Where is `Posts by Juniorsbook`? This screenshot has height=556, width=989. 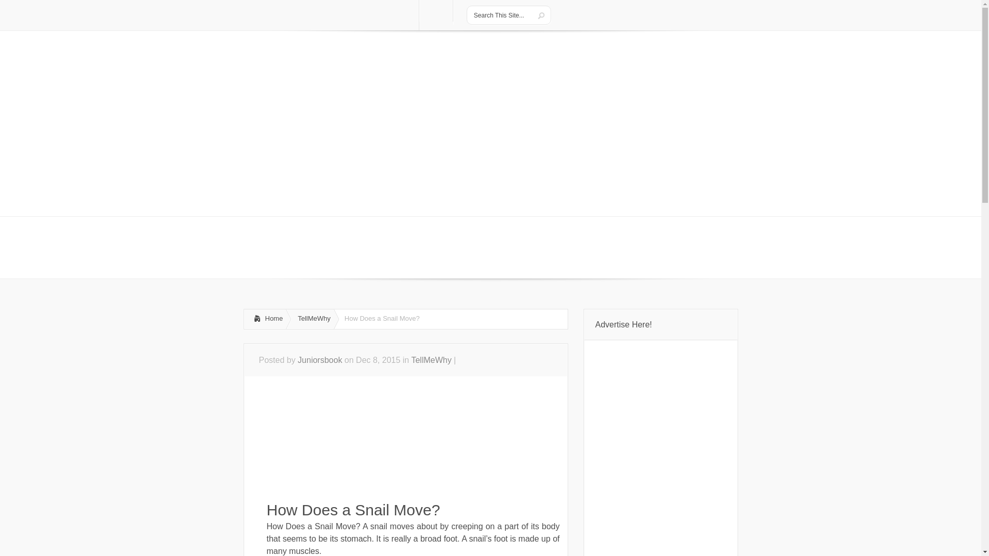 Posts by Juniorsbook is located at coordinates (319, 360).